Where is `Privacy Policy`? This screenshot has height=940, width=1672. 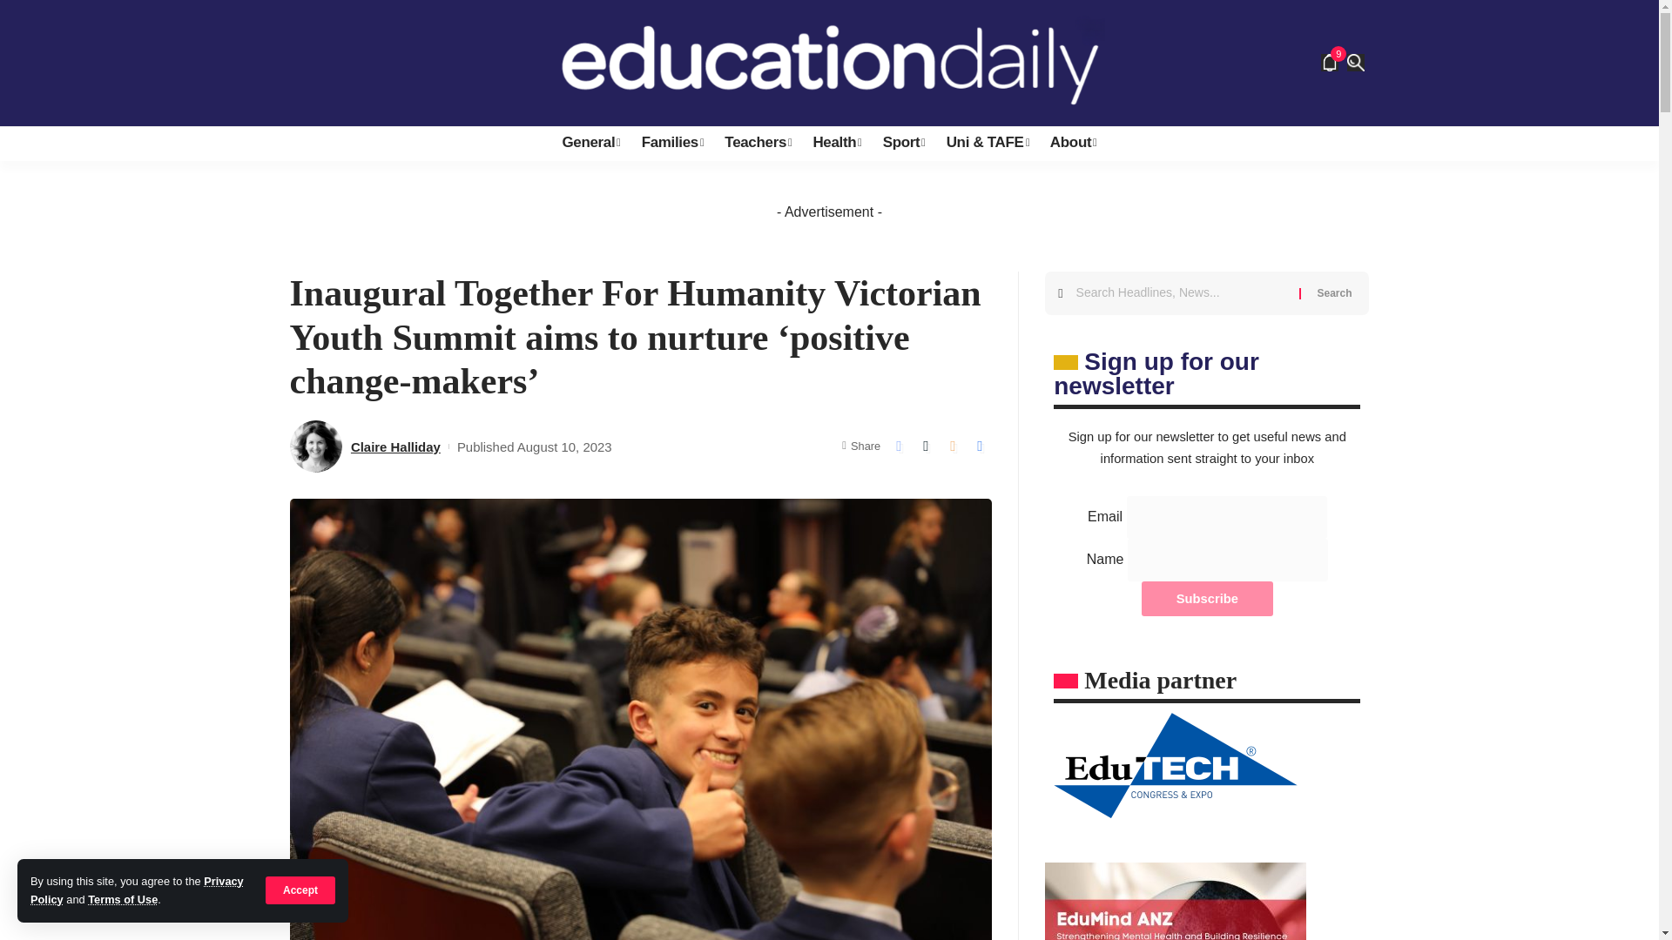 Privacy Policy is located at coordinates (137, 890).